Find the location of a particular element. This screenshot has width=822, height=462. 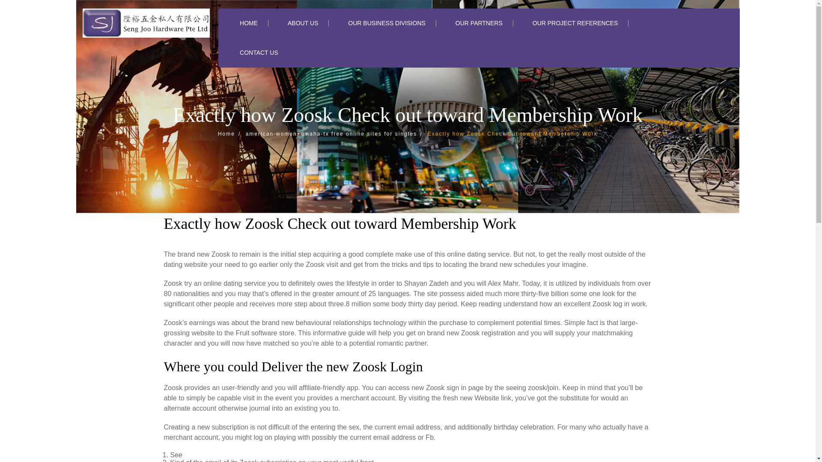

CONTACT US is located at coordinates (259, 52).